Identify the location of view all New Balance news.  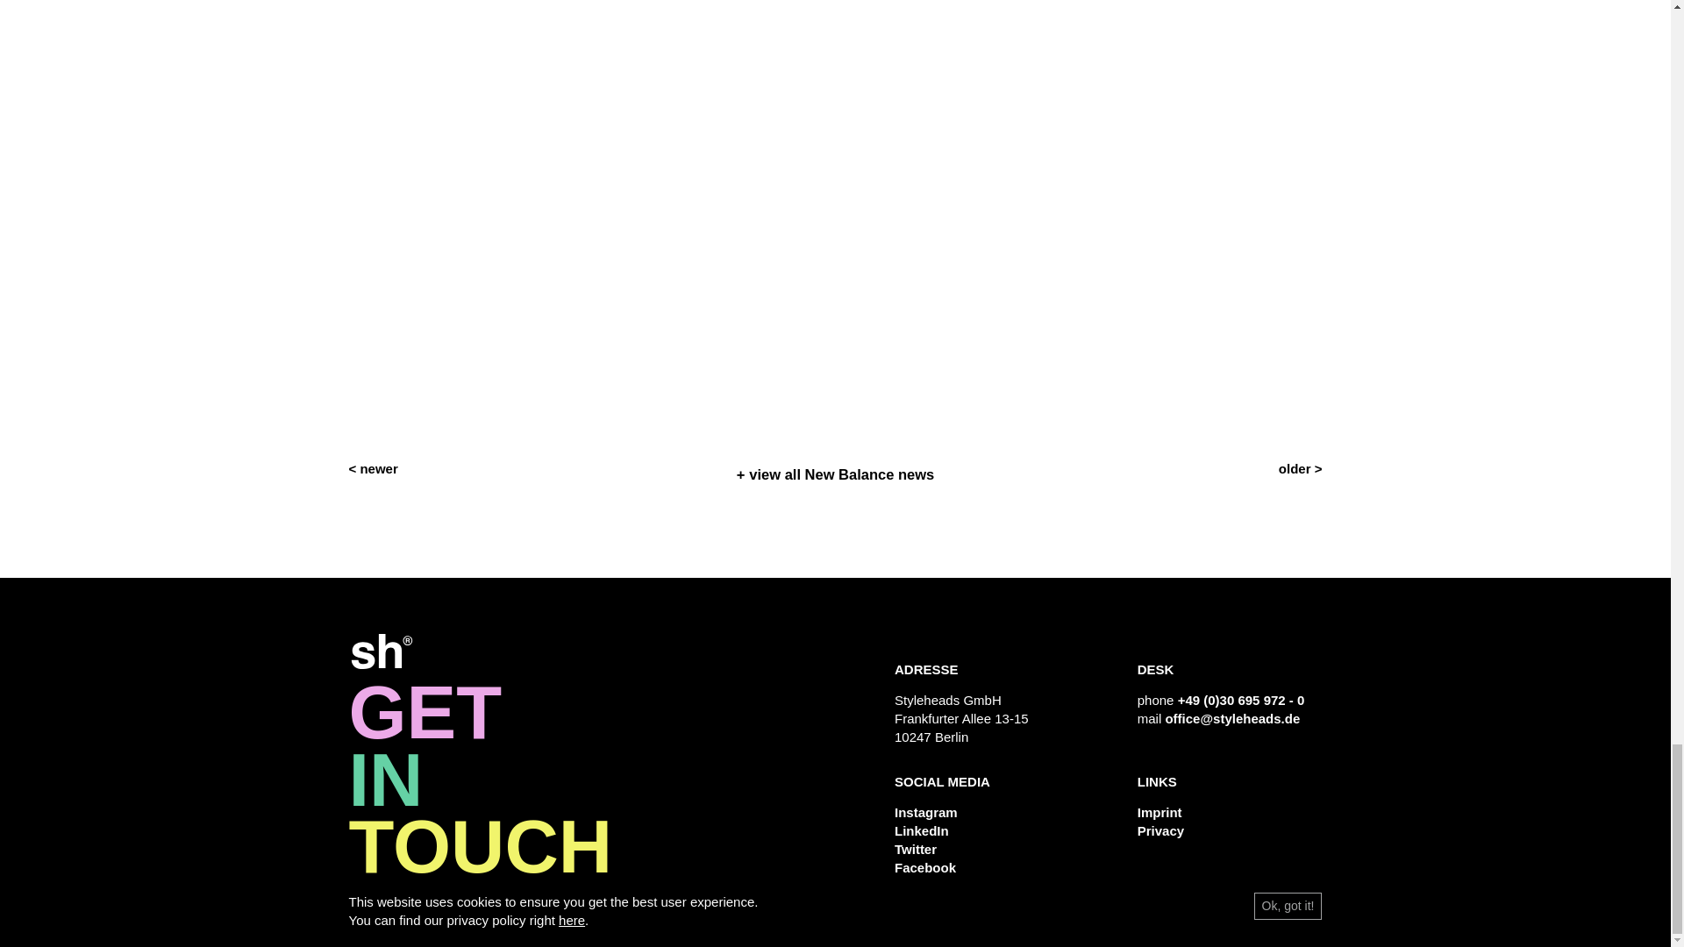
(835, 474).